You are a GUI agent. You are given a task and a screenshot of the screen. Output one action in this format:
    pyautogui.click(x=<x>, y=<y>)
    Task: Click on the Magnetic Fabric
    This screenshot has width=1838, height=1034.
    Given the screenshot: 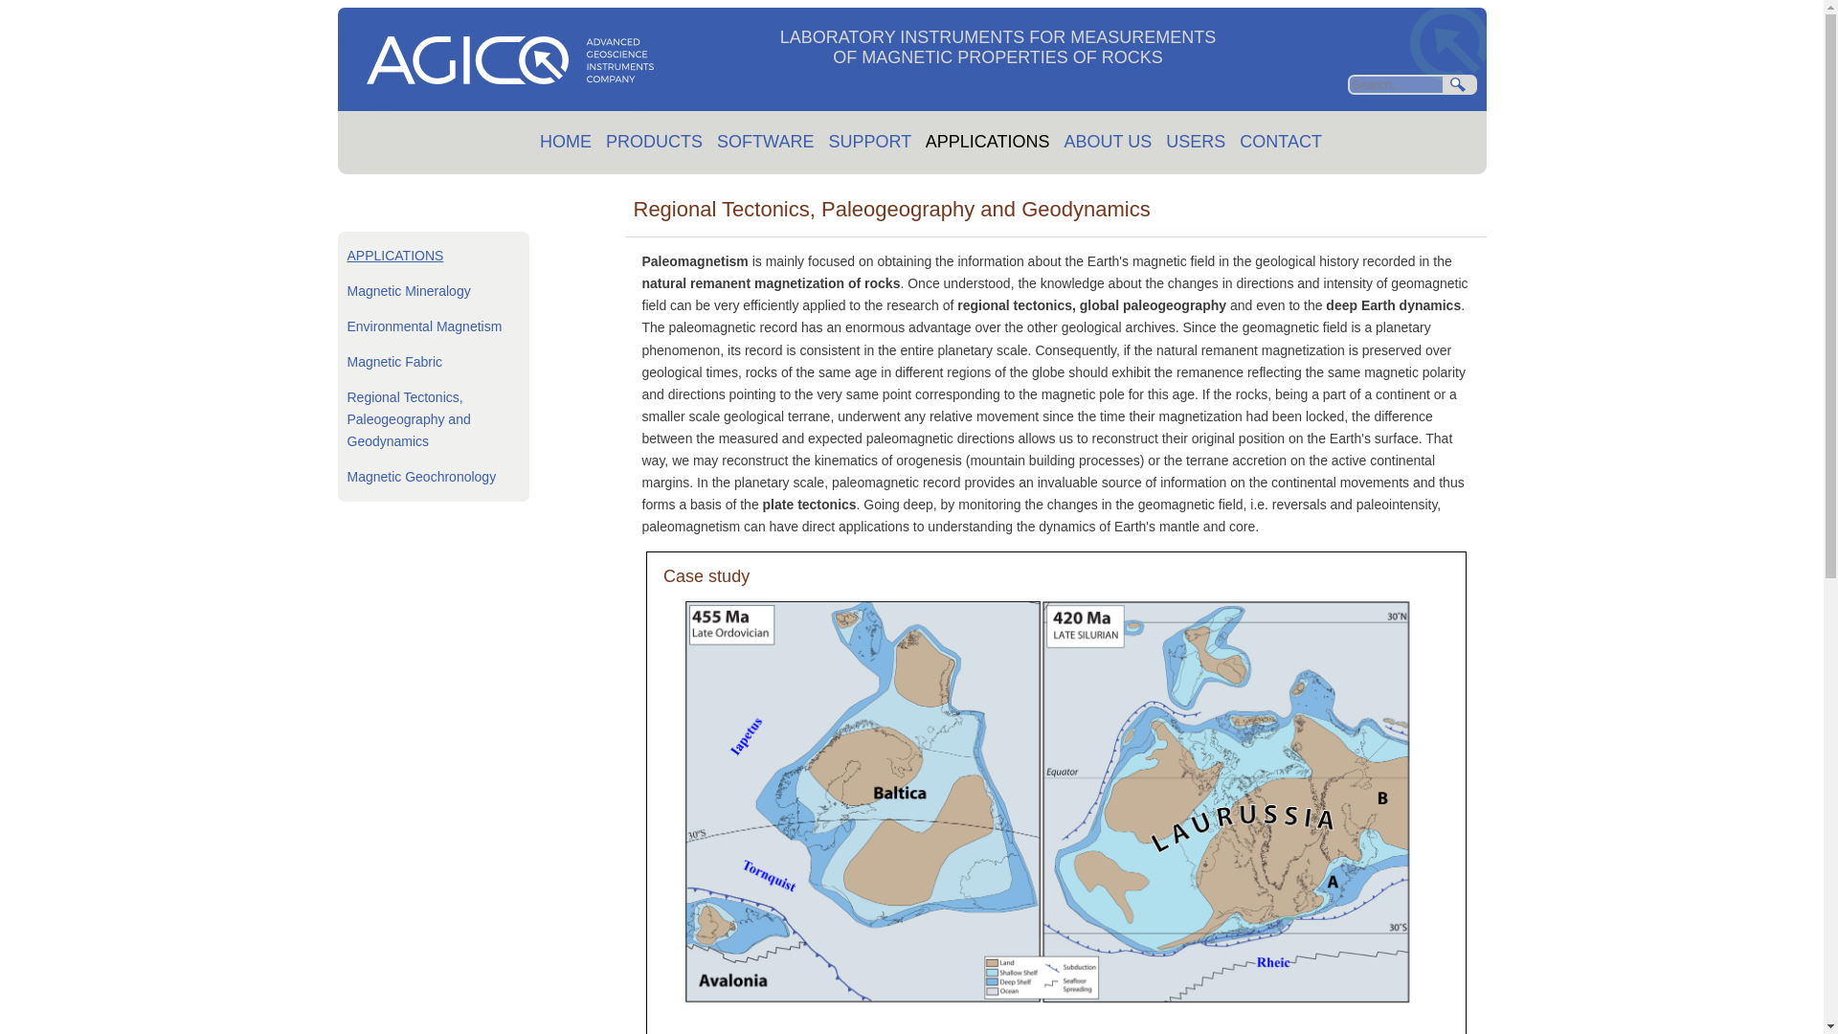 What is the action you would take?
    pyautogui.click(x=394, y=362)
    